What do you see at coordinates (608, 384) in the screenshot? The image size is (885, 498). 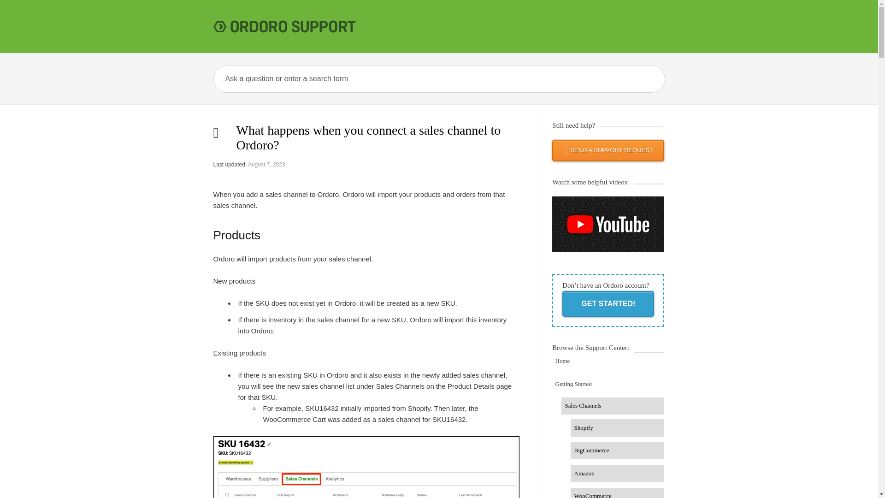 I see `Getting Started` at bounding box center [608, 384].